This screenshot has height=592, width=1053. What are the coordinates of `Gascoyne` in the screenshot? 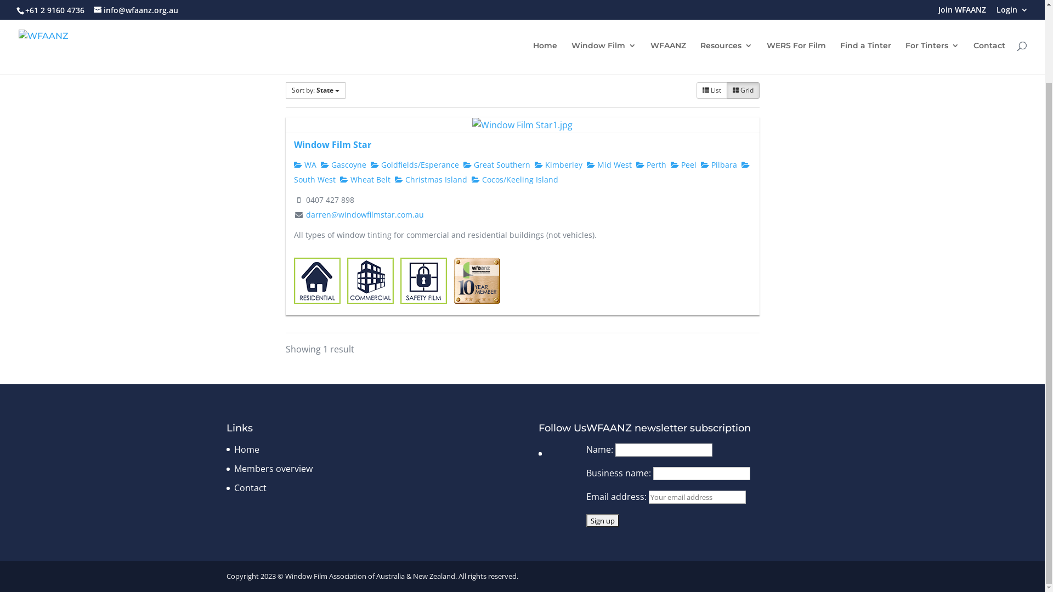 It's located at (343, 253).